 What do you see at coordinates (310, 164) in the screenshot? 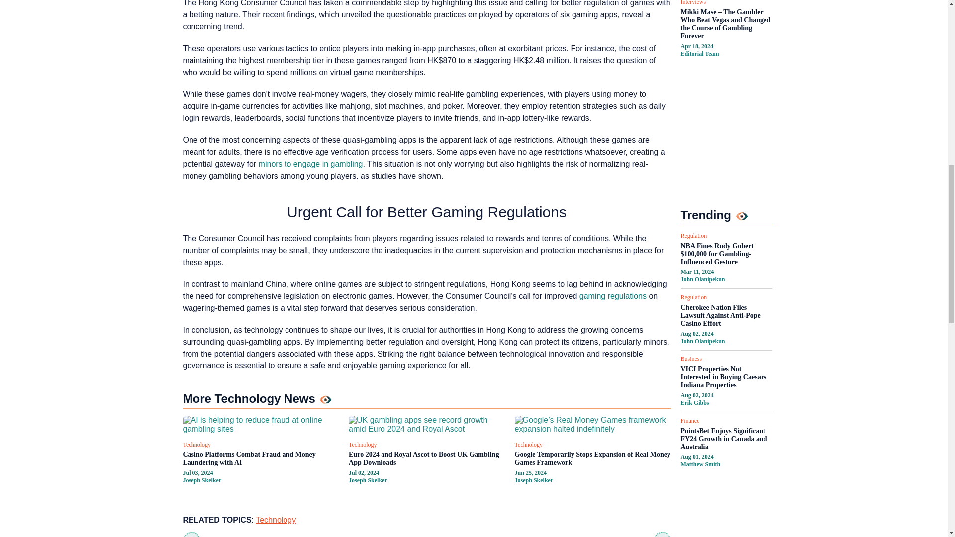
I see `minors to engage in gambling` at bounding box center [310, 164].